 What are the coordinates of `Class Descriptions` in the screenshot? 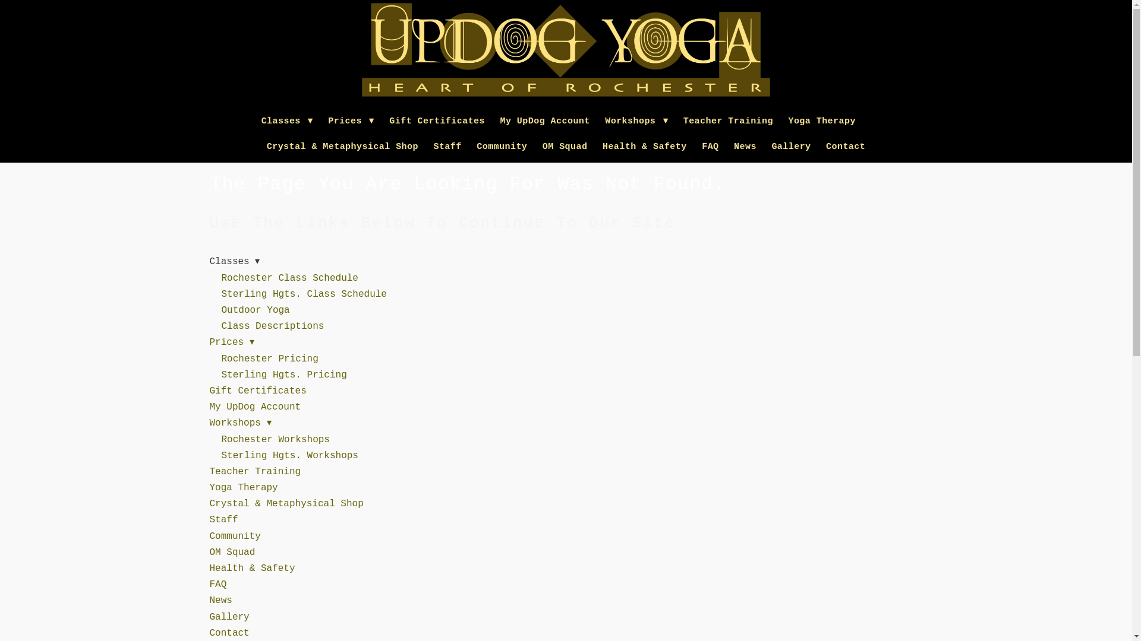 It's located at (272, 326).